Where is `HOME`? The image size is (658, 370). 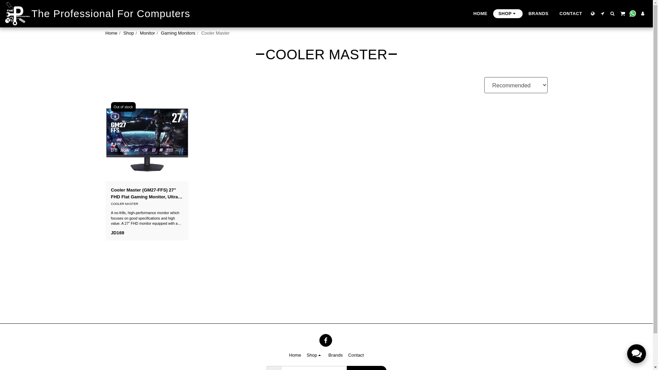 HOME is located at coordinates (480, 13).